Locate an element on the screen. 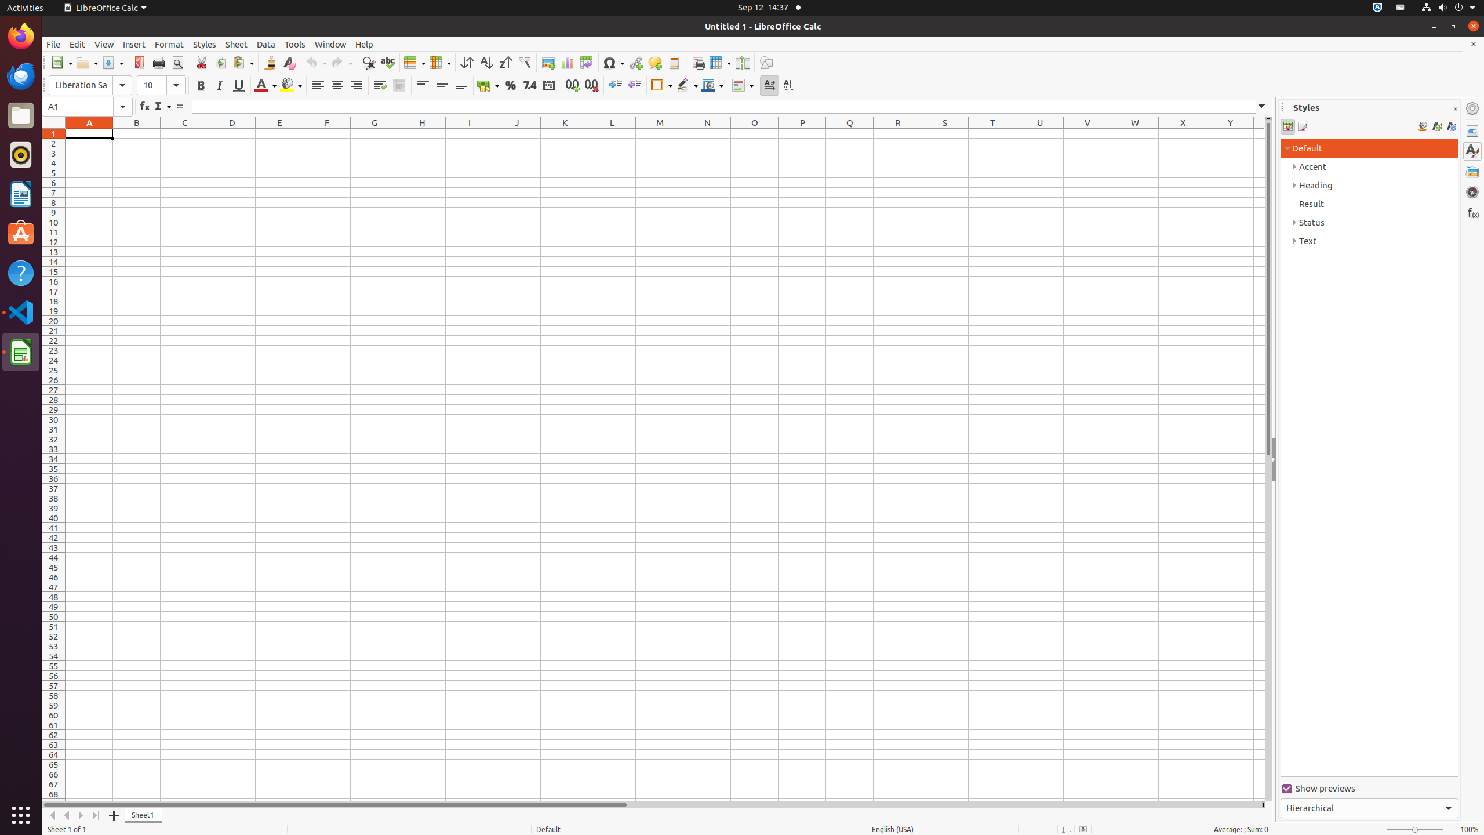 This screenshot has width=1484, height=835. Show previews is located at coordinates (1369, 789).